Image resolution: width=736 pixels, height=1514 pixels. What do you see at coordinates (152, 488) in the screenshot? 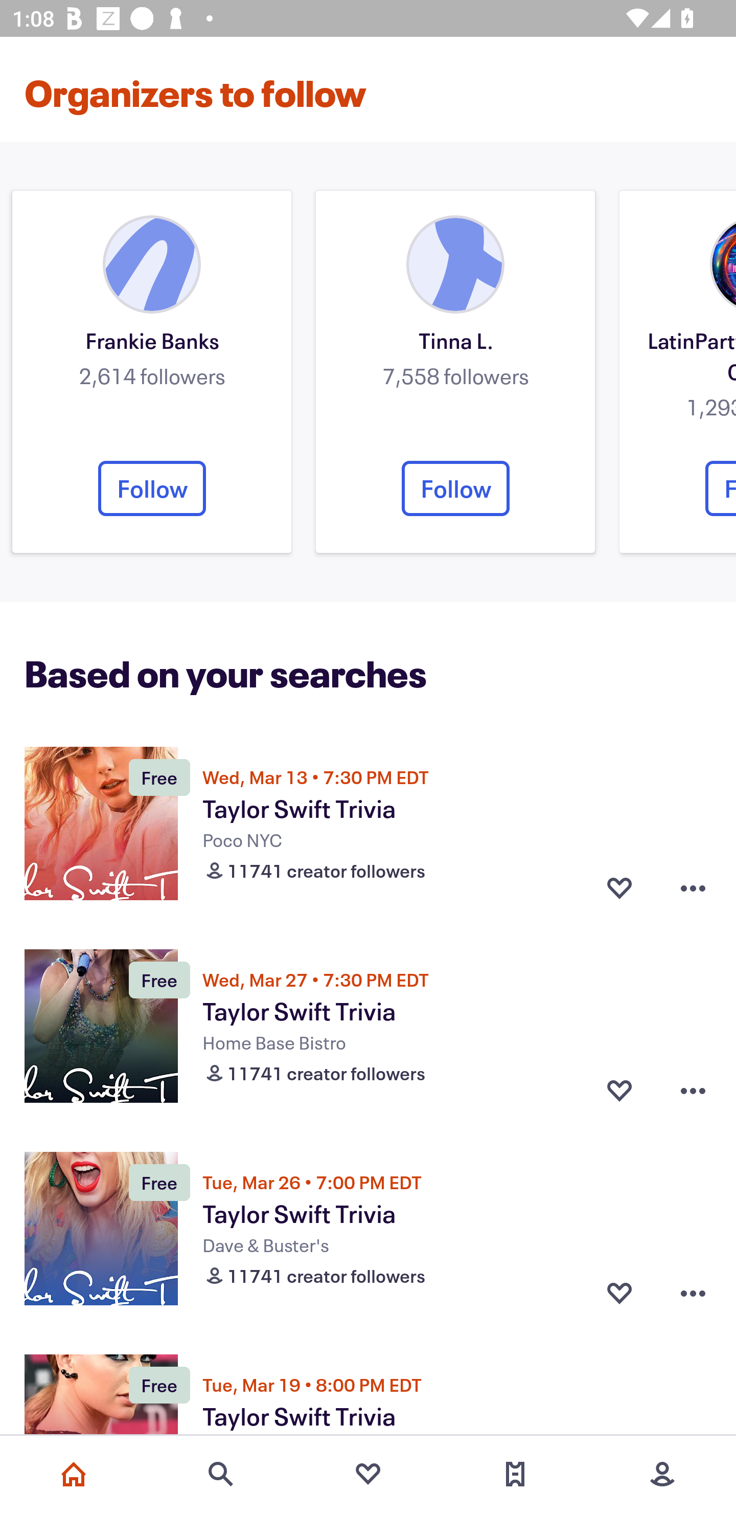
I see `Follow Organizer's follow button` at bounding box center [152, 488].